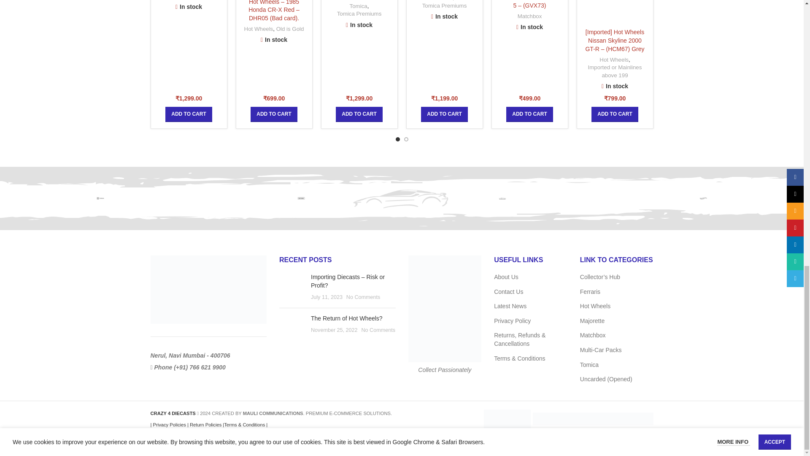  What do you see at coordinates (347, 318) in the screenshot?
I see `Permalink to The Return of Hot Wheels?` at bounding box center [347, 318].